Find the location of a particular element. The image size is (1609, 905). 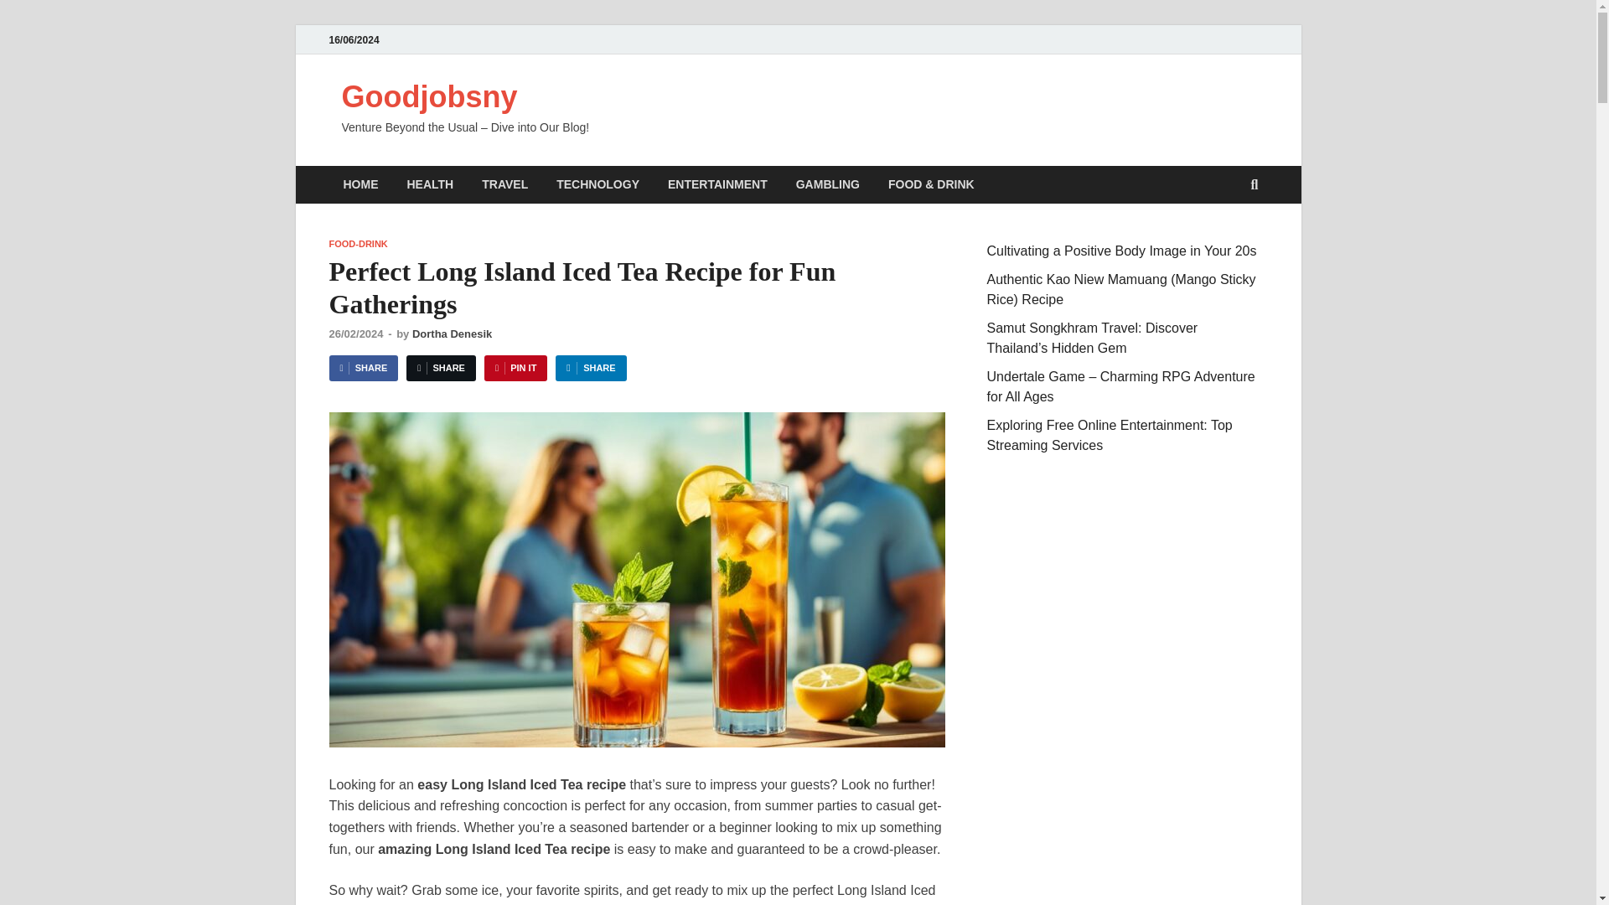

SHARE is located at coordinates (590, 368).